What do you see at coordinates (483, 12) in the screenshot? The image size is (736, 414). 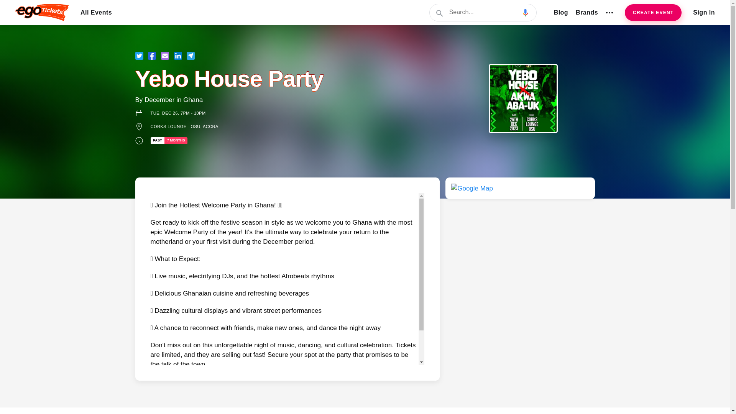 I see `Search` at bounding box center [483, 12].